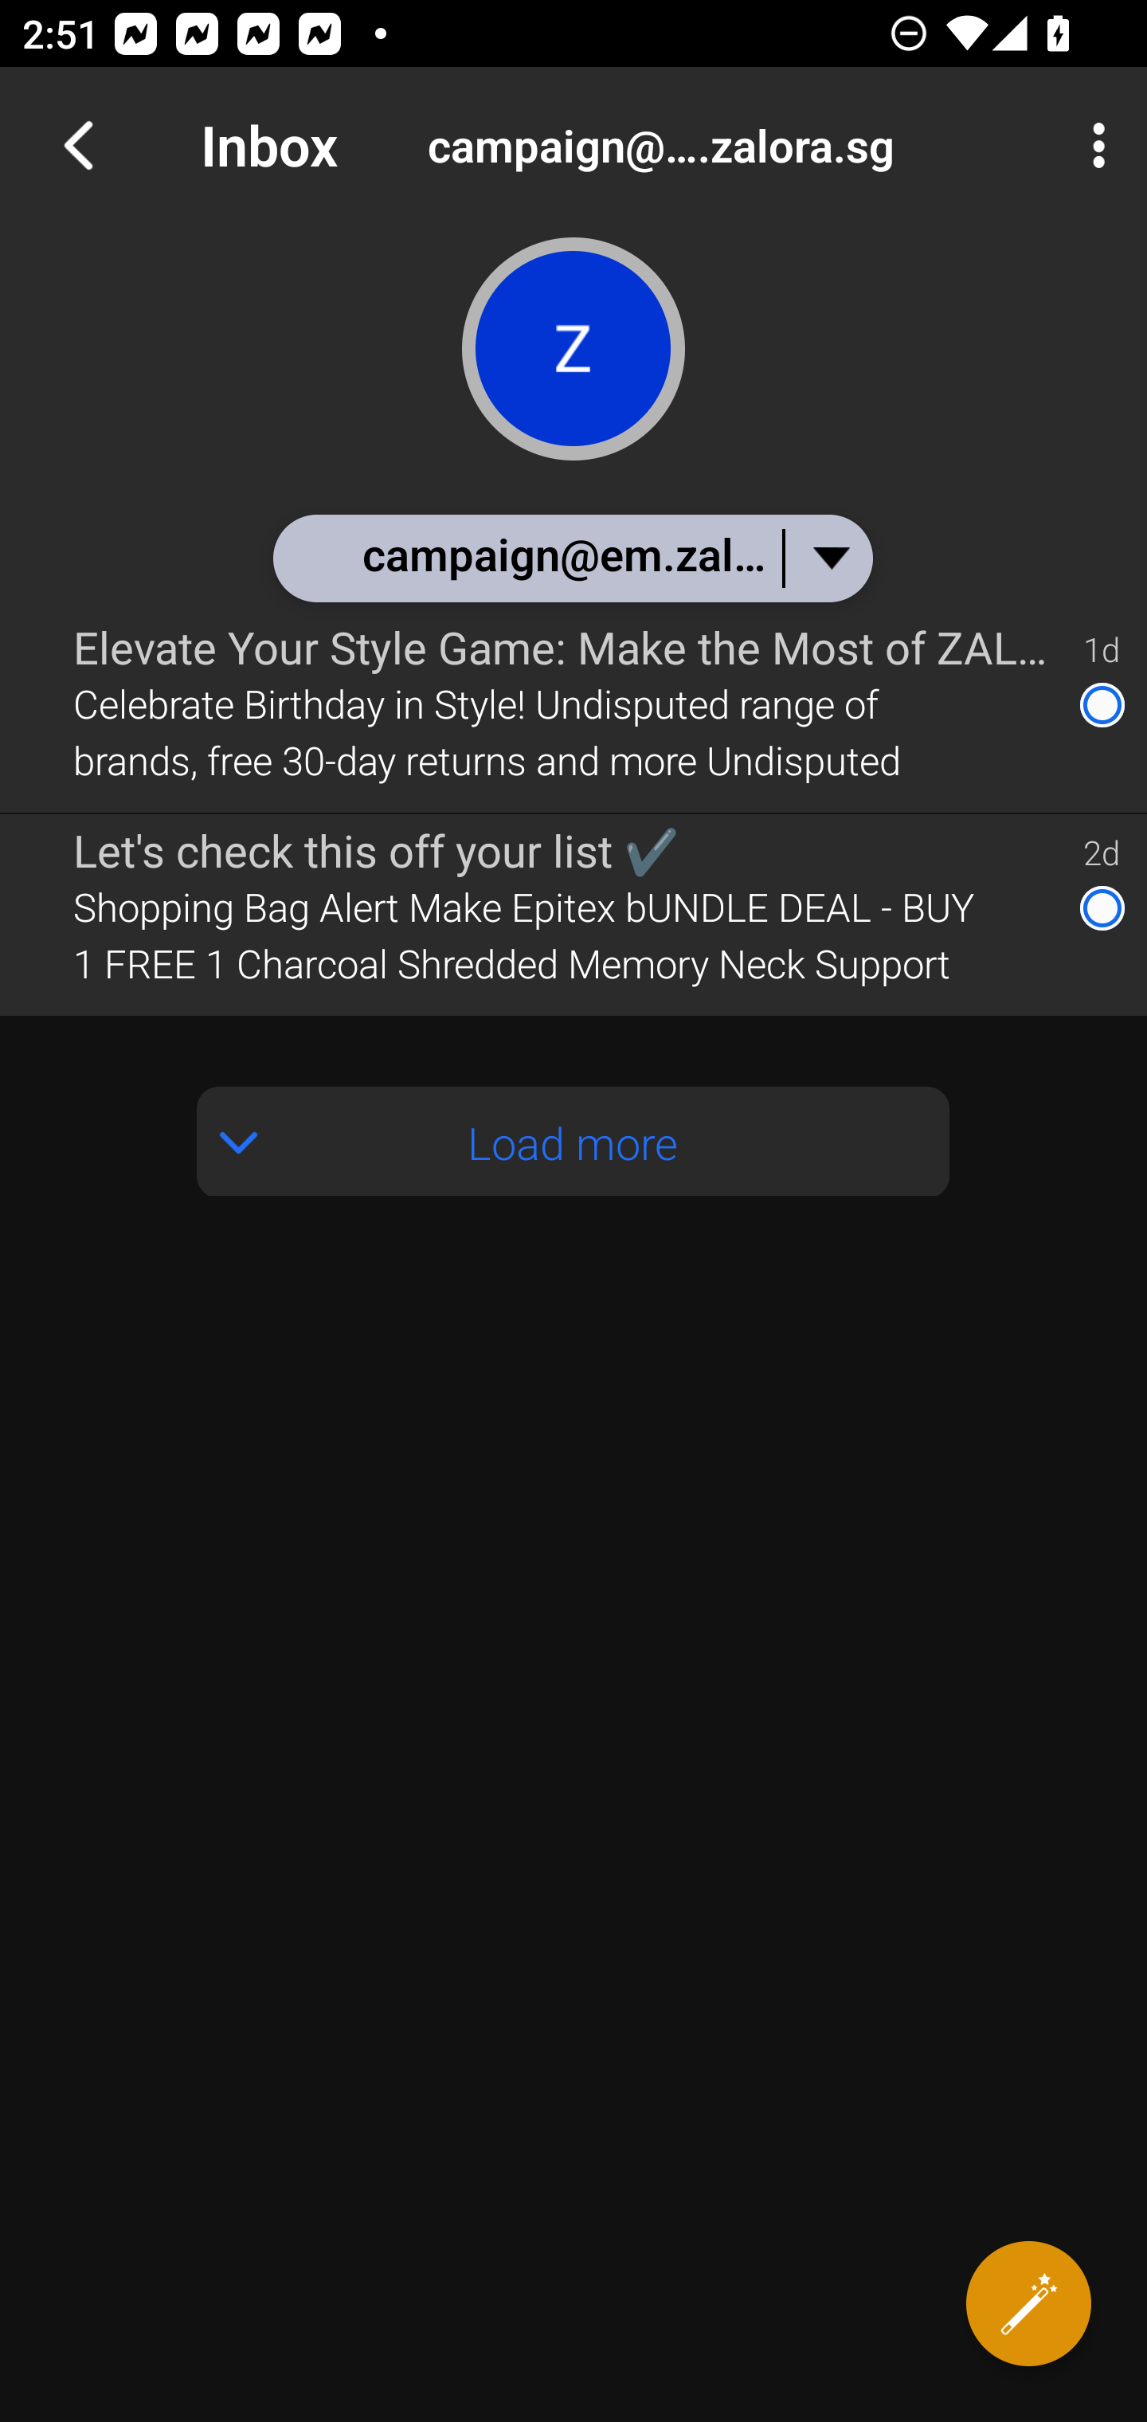 This screenshot has width=1147, height=2422. What do you see at coordinates (78, 145) in the screenshot?
I see `Navigate up` at bounding box center [78, 145].